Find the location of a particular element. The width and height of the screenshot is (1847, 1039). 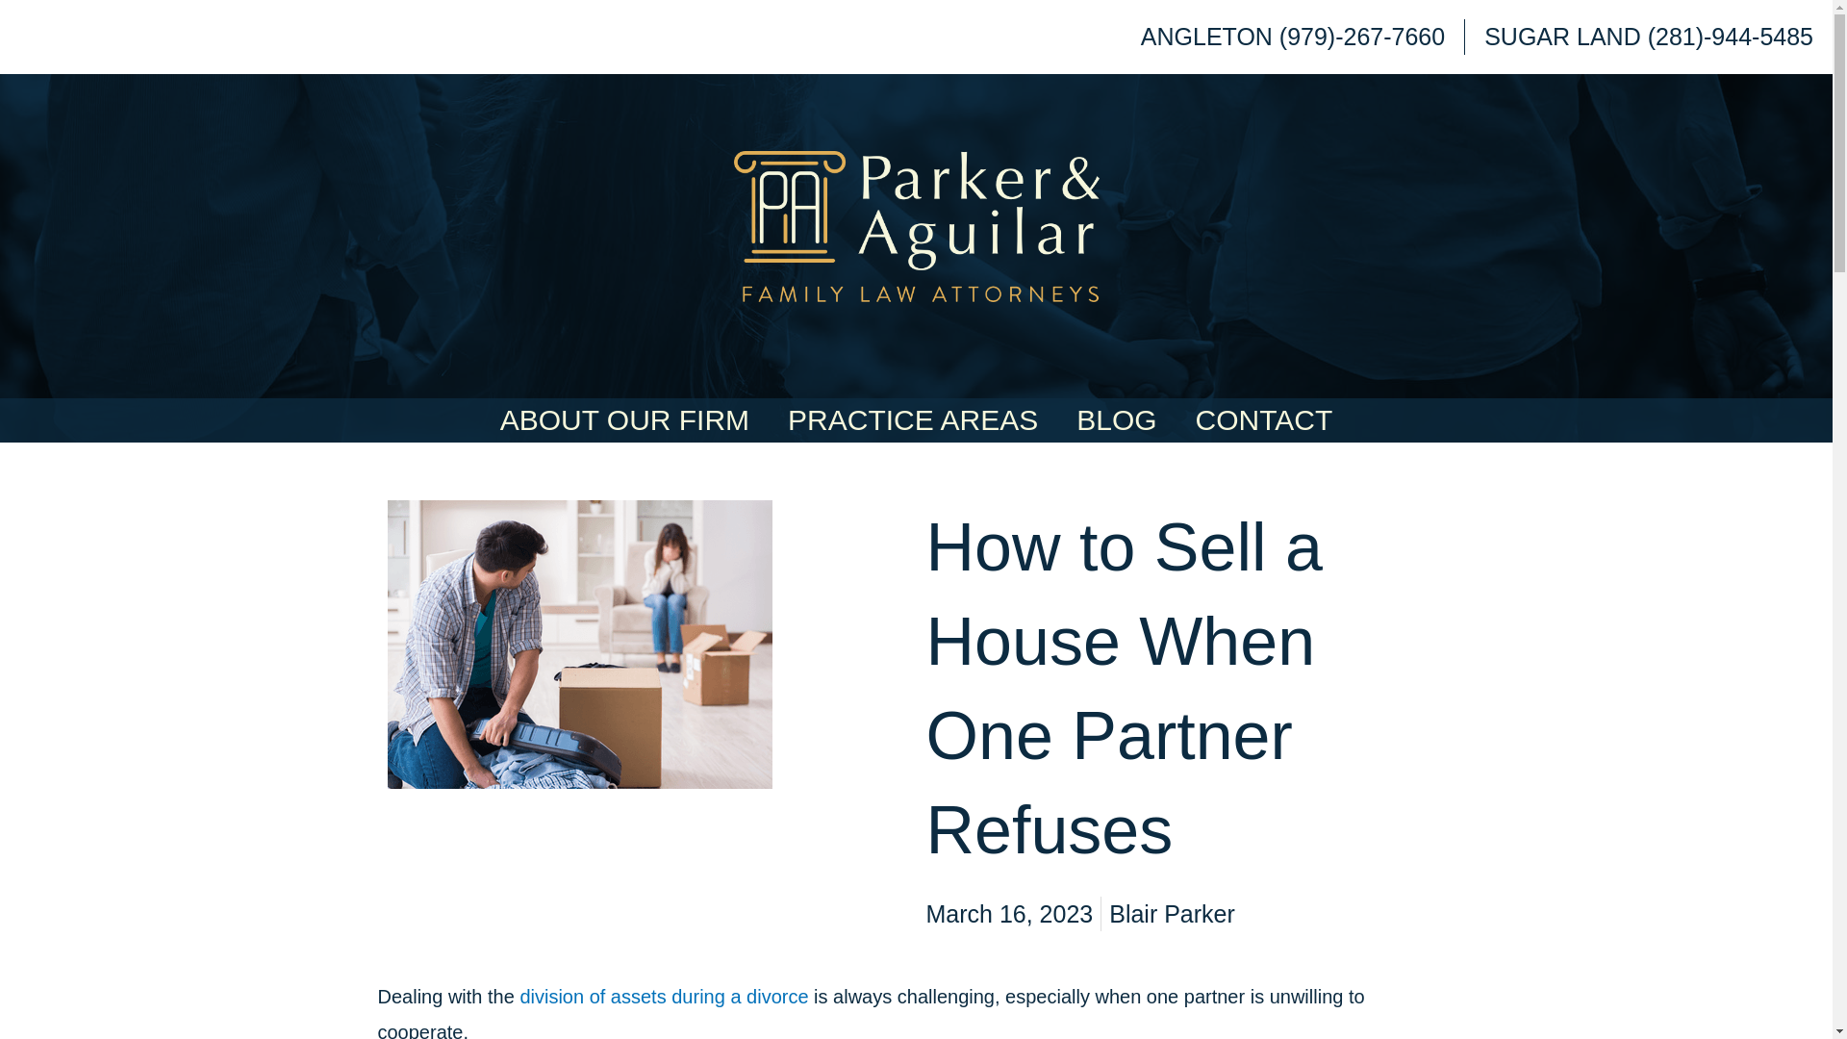

CONTACT is located at coordinates (1264, 419).